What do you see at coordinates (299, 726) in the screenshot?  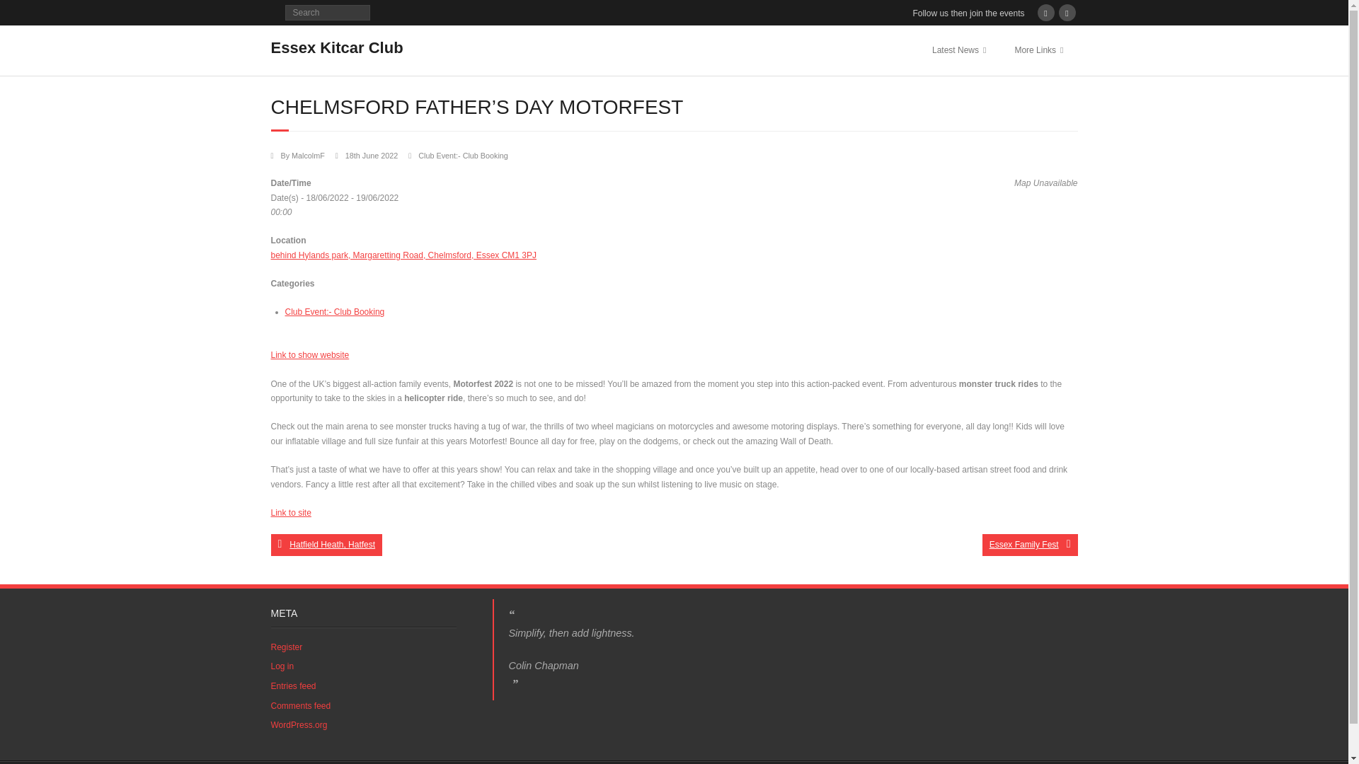 I see `WordPress.org` at bounding box center [299, 726].